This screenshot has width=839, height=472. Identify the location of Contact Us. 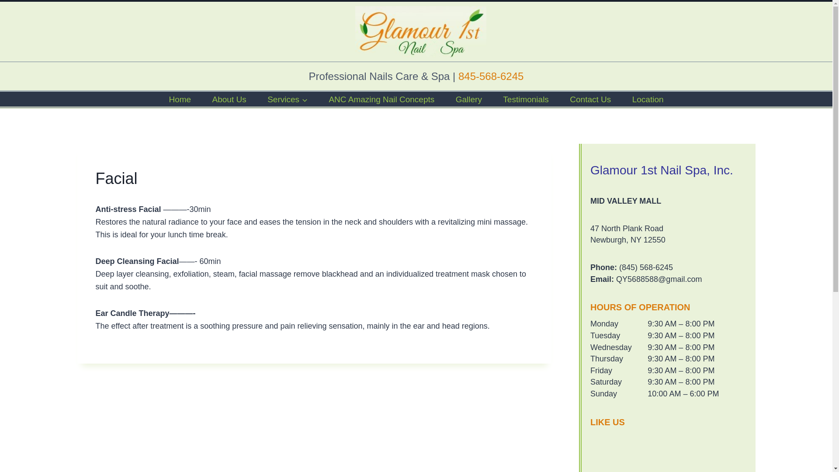
(590, 99).